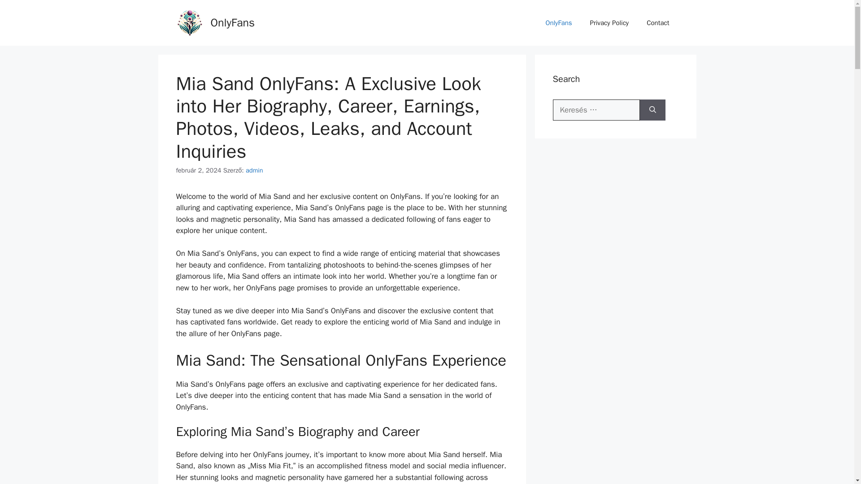  I want to click on admin, so click(254, 170).